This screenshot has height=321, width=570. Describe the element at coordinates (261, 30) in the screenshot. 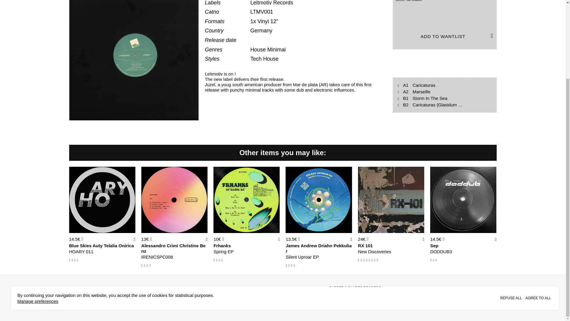

I see `Germany` at that location.